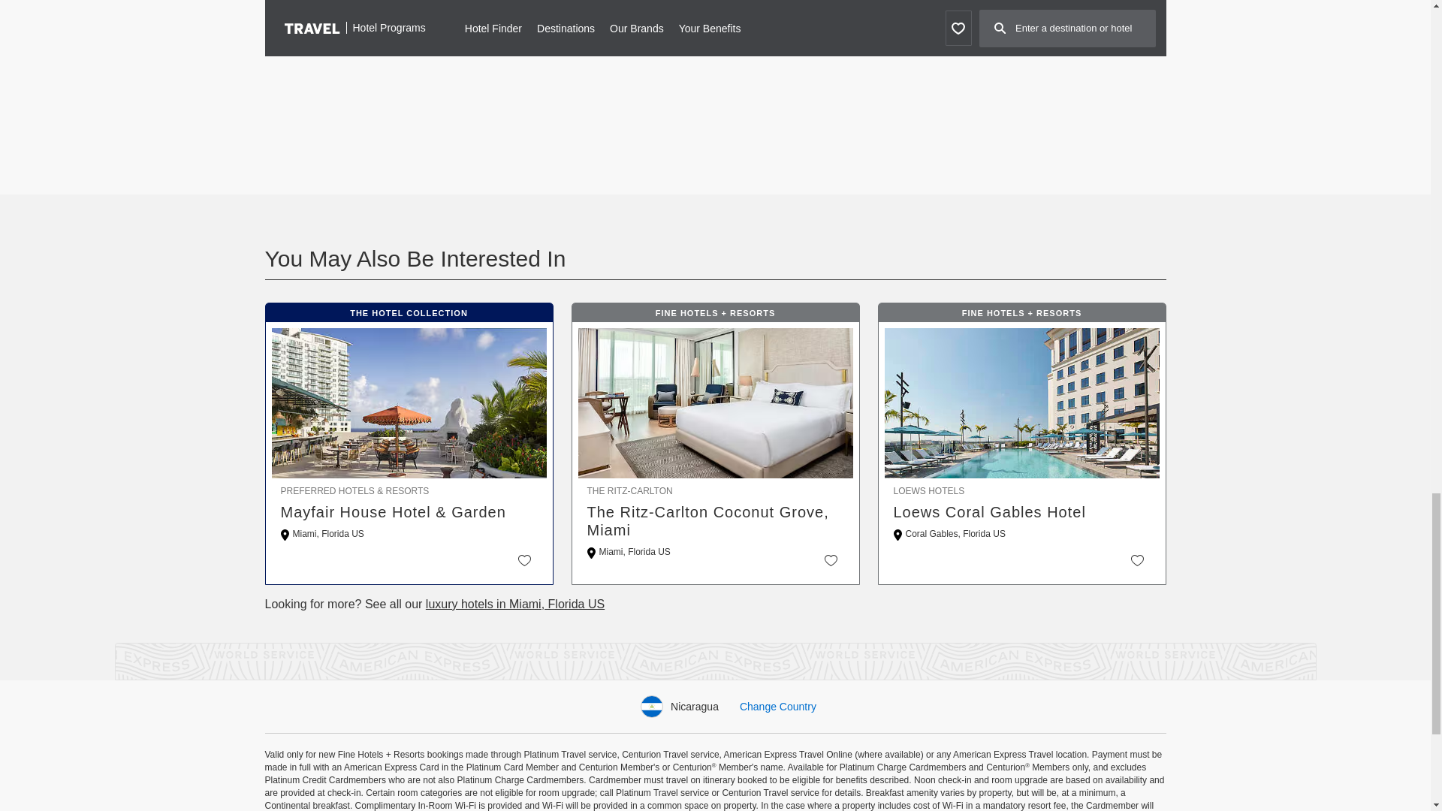  What do you see at coordinates (1022, 512) in the screenshot?
I see `Loews Coral Gables Hotel` at bounding box center [1022, 512].